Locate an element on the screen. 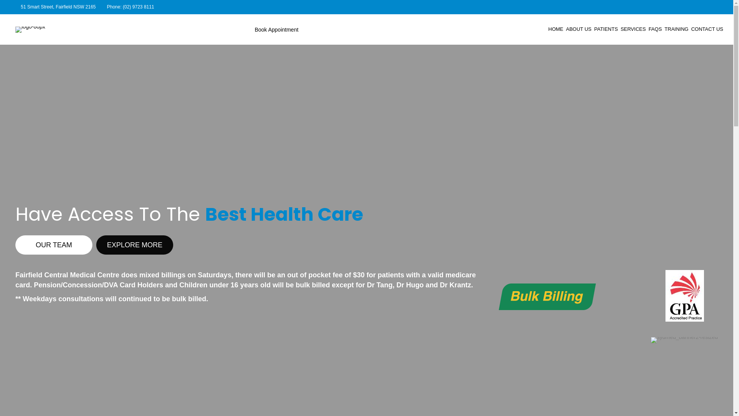  logo-80px is located at coordinates (30, 30).